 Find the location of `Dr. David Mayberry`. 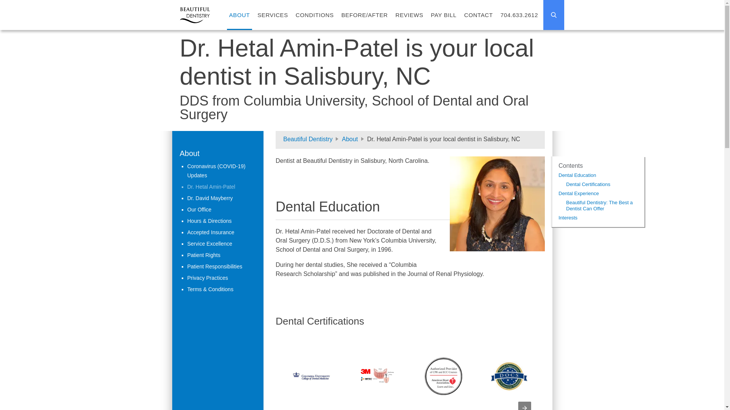

Dr. David Mayberry is located at coordinates (210, 198).